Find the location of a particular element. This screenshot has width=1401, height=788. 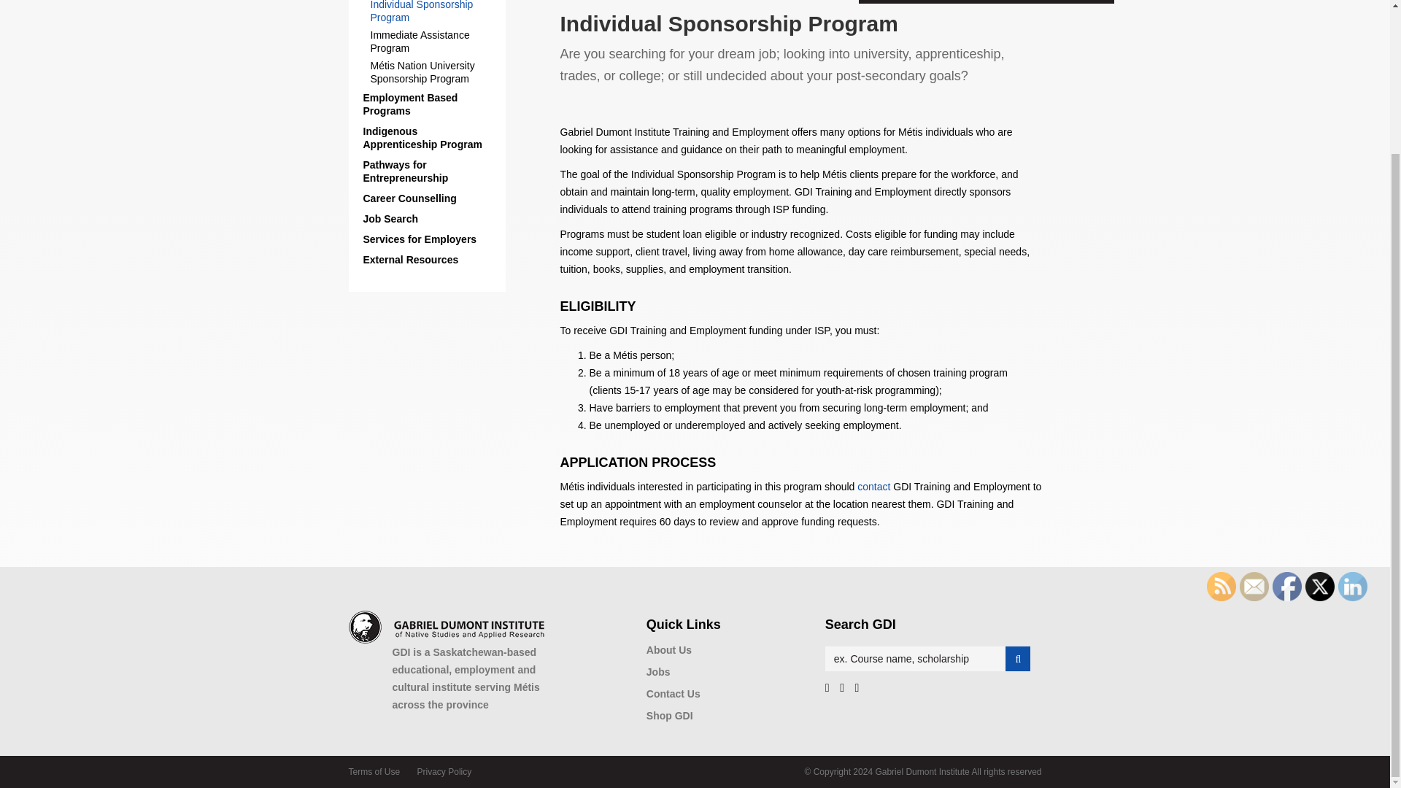

Career Counselling is located at coordinates (428, 198).